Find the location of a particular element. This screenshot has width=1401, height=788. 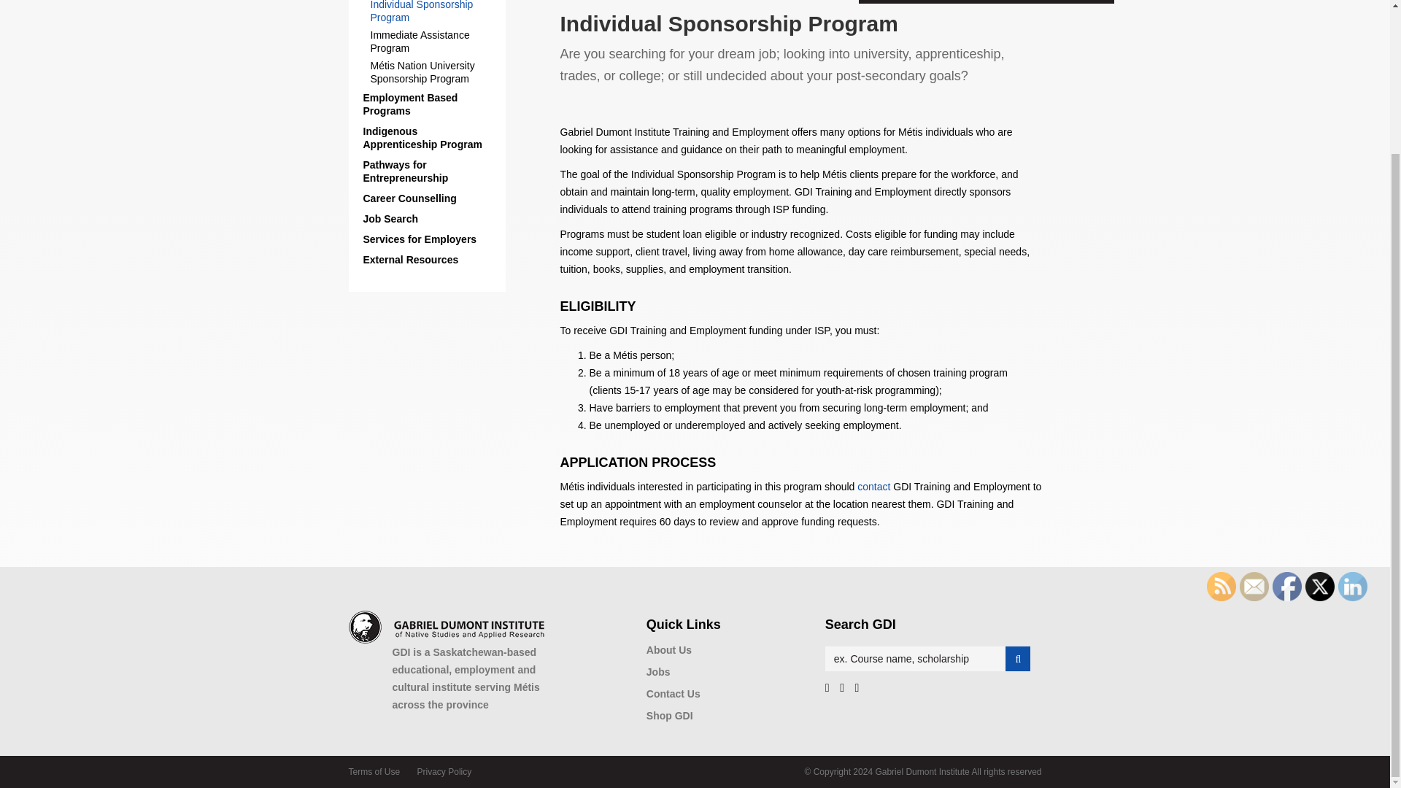

Career Counselling is located at coordinates (428, 198).